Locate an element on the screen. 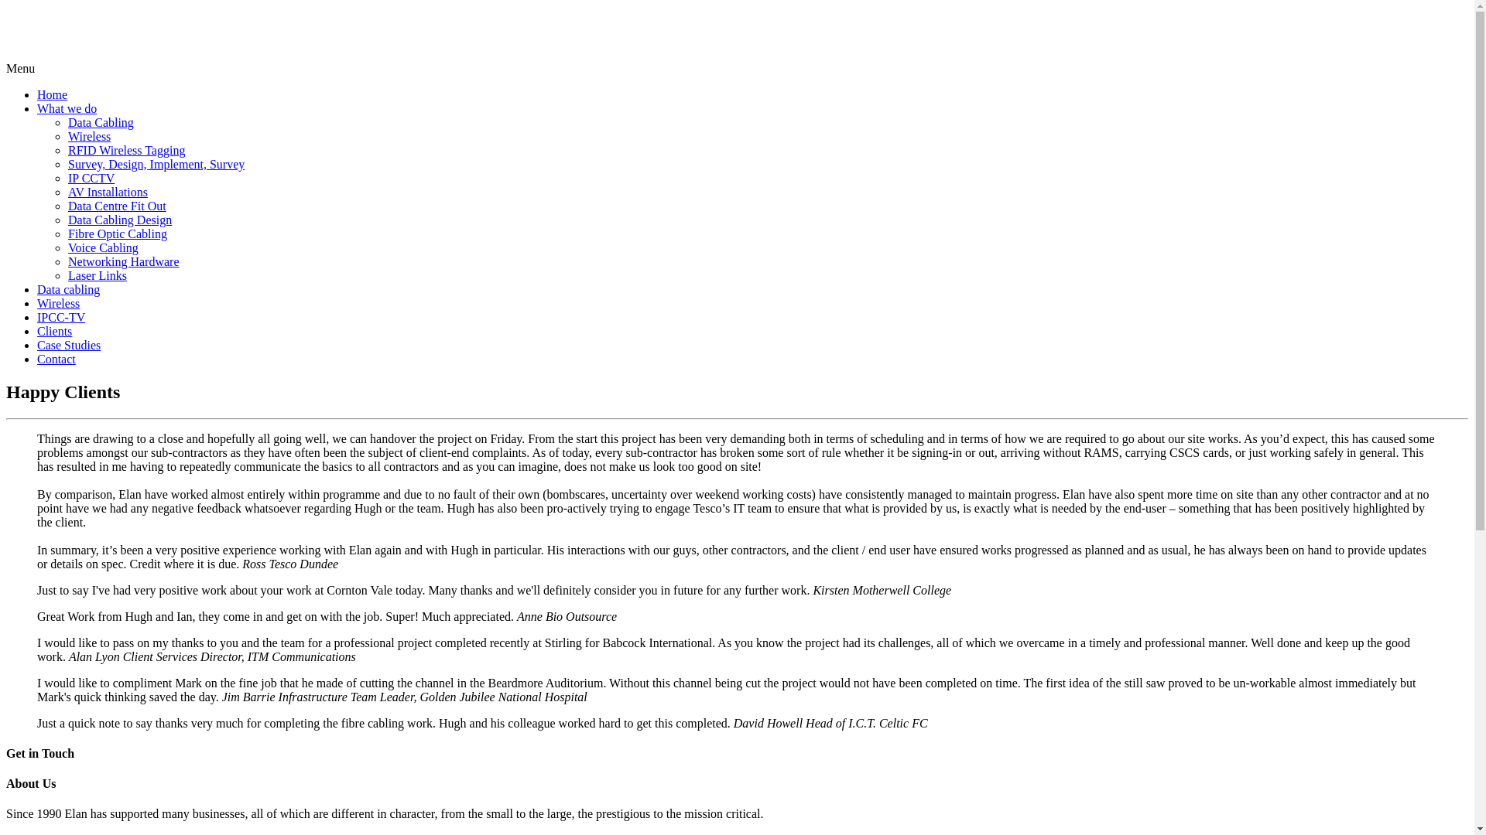 The width and height of the screenshot is (1486, 835). Wireless is located at coordinates (59, 303).